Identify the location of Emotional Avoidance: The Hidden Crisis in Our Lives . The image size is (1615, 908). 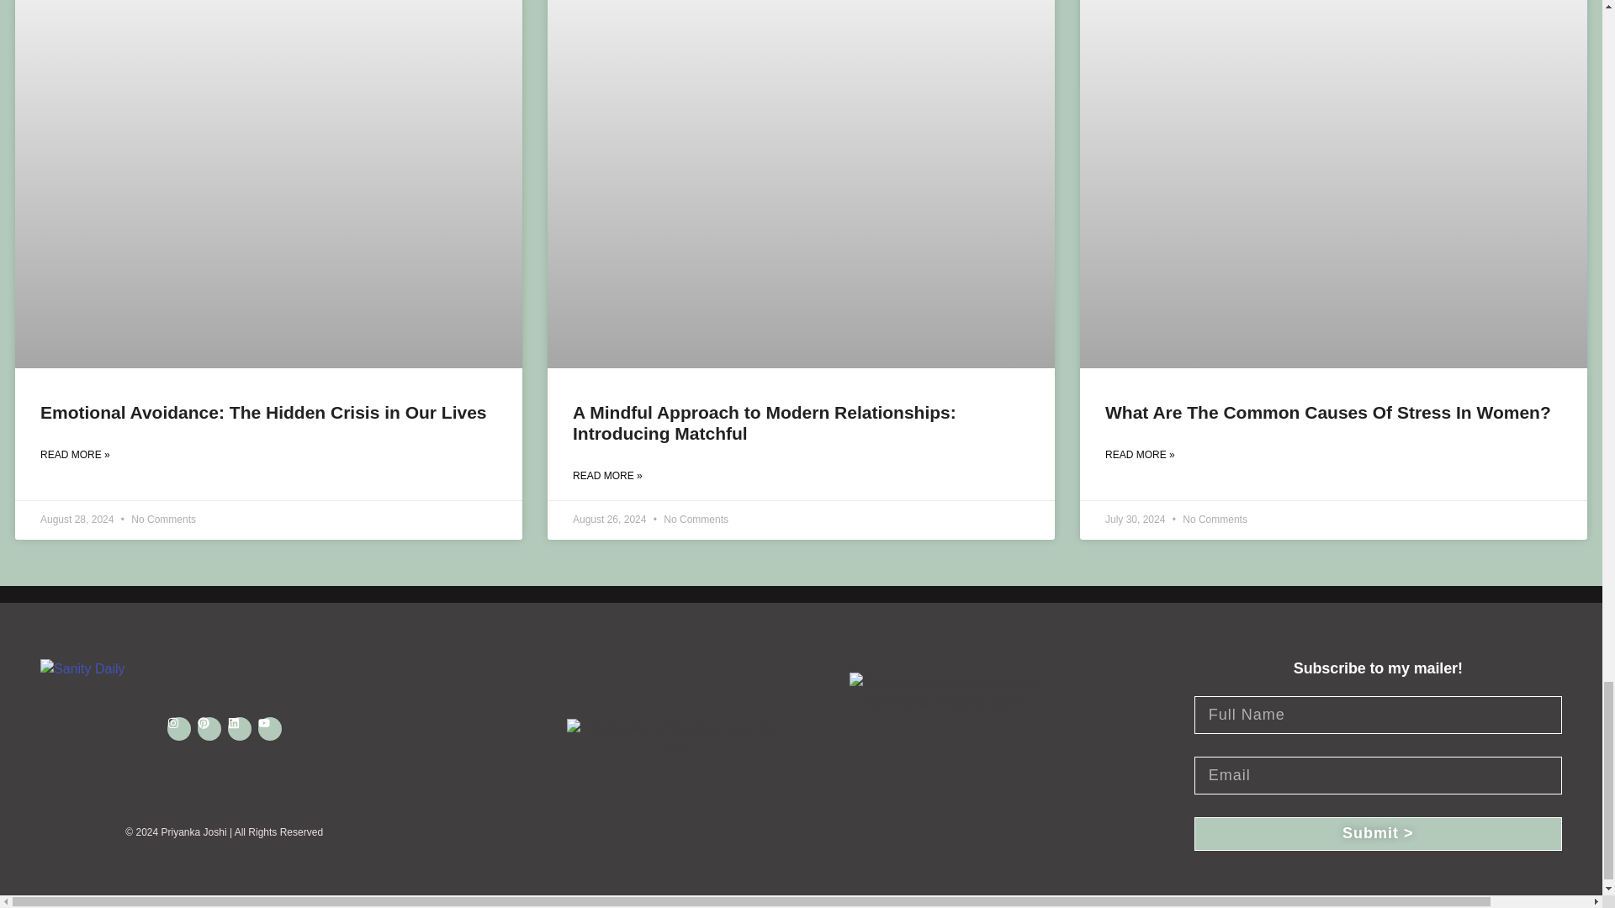
(266, 412).